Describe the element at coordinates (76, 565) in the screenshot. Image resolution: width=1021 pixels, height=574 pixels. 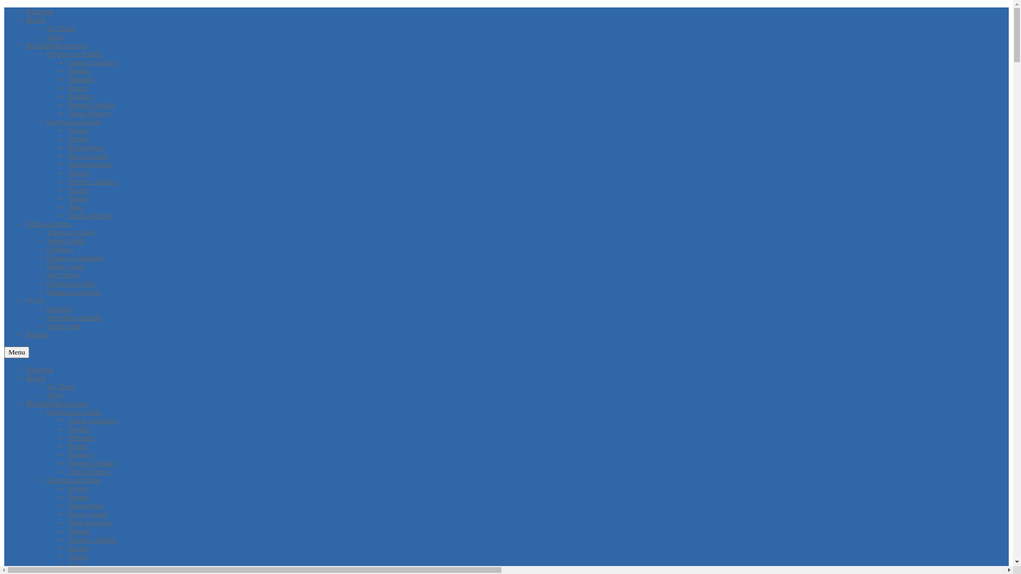
I see `Alati` at that location.